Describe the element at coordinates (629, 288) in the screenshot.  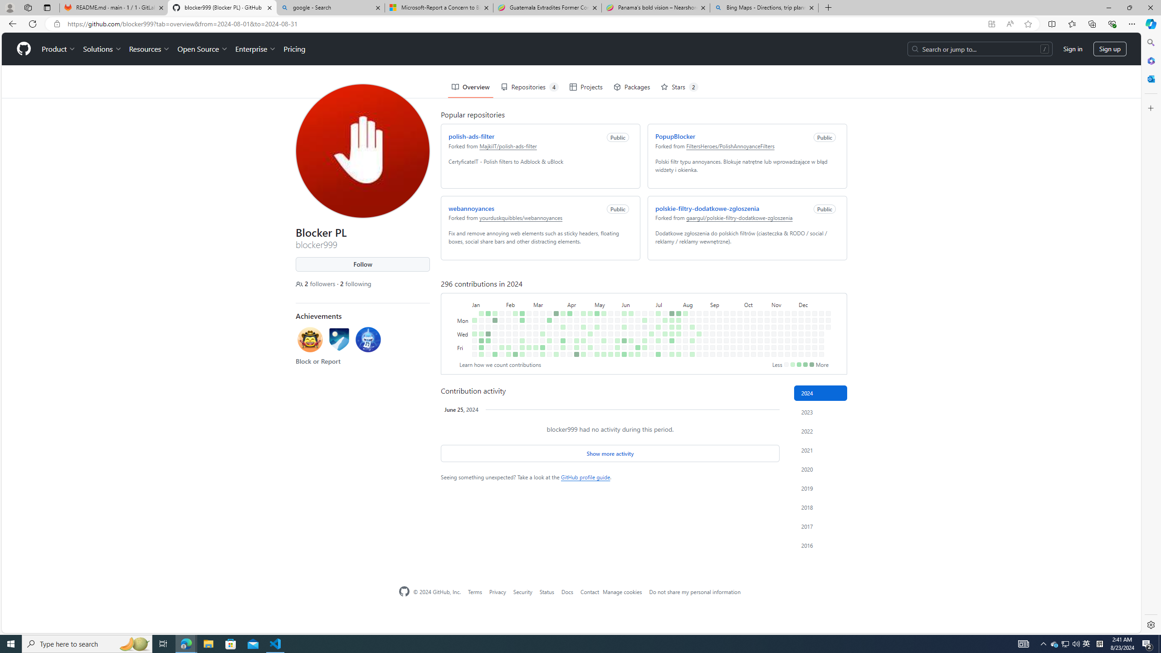
I see `No contributions on June 10th.` at that location.